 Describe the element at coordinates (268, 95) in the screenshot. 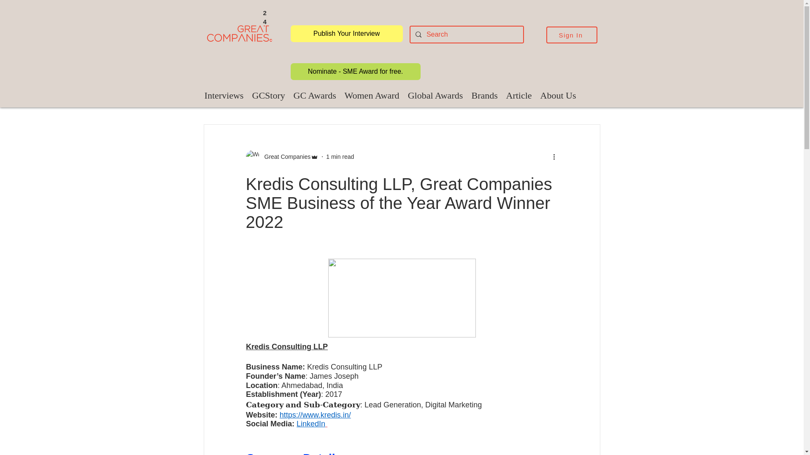

I see `GCStory` at that location.